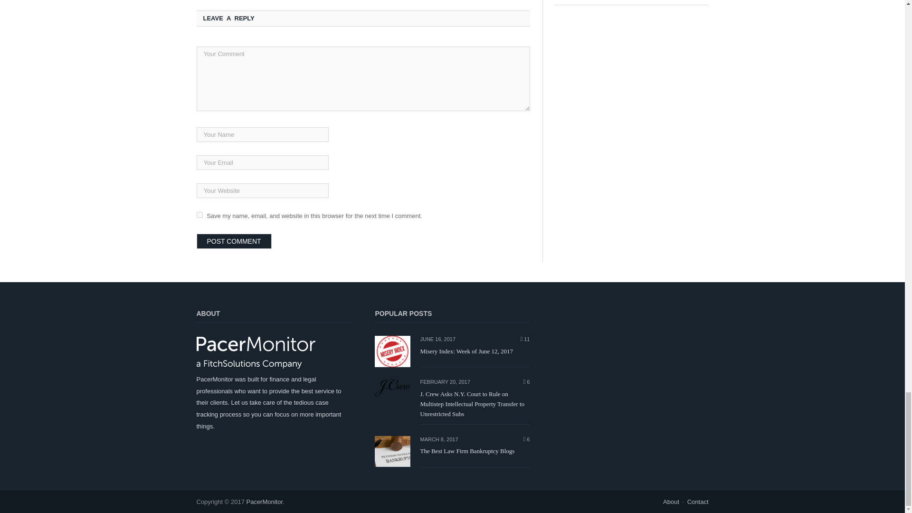 The height and width of the screenshot is (513, 912). Describe the element at coordinates (199, 215) in the screenshot. I see `yes` at that location.